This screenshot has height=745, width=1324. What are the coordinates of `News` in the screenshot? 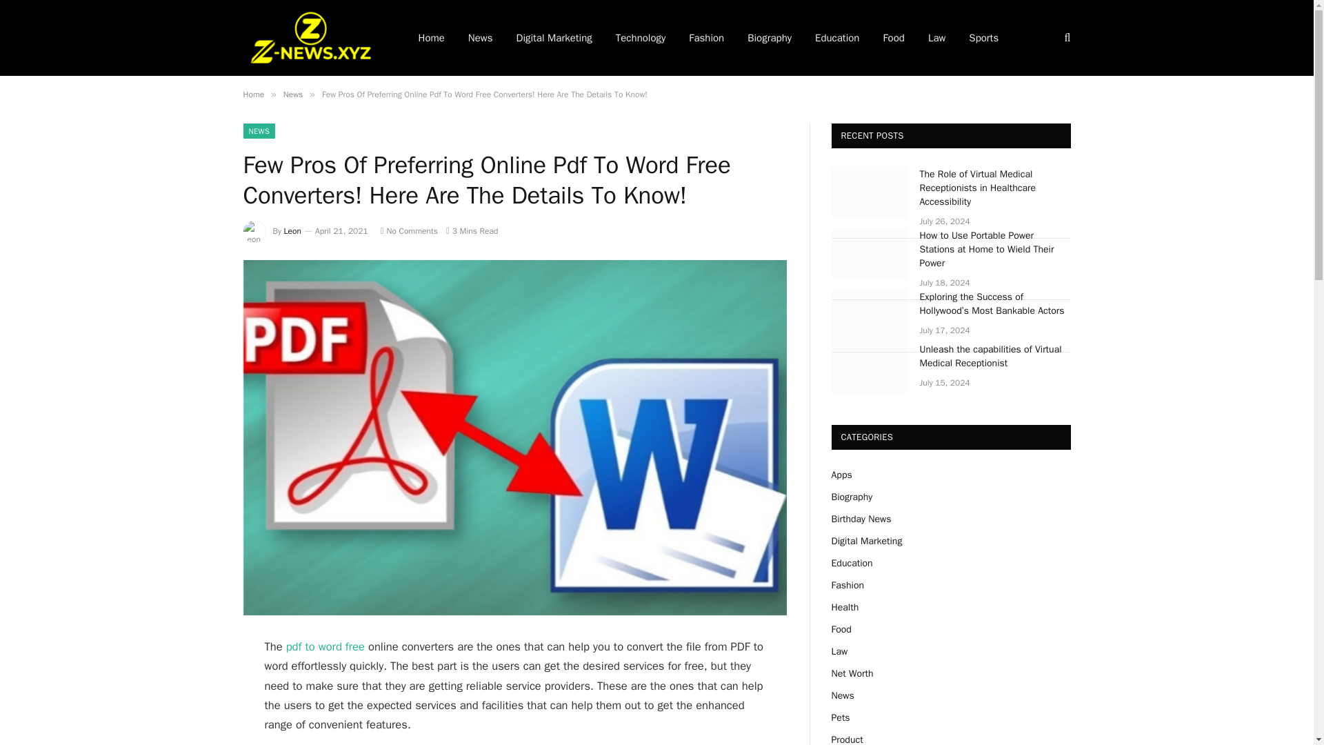 It's located at (292, 94).